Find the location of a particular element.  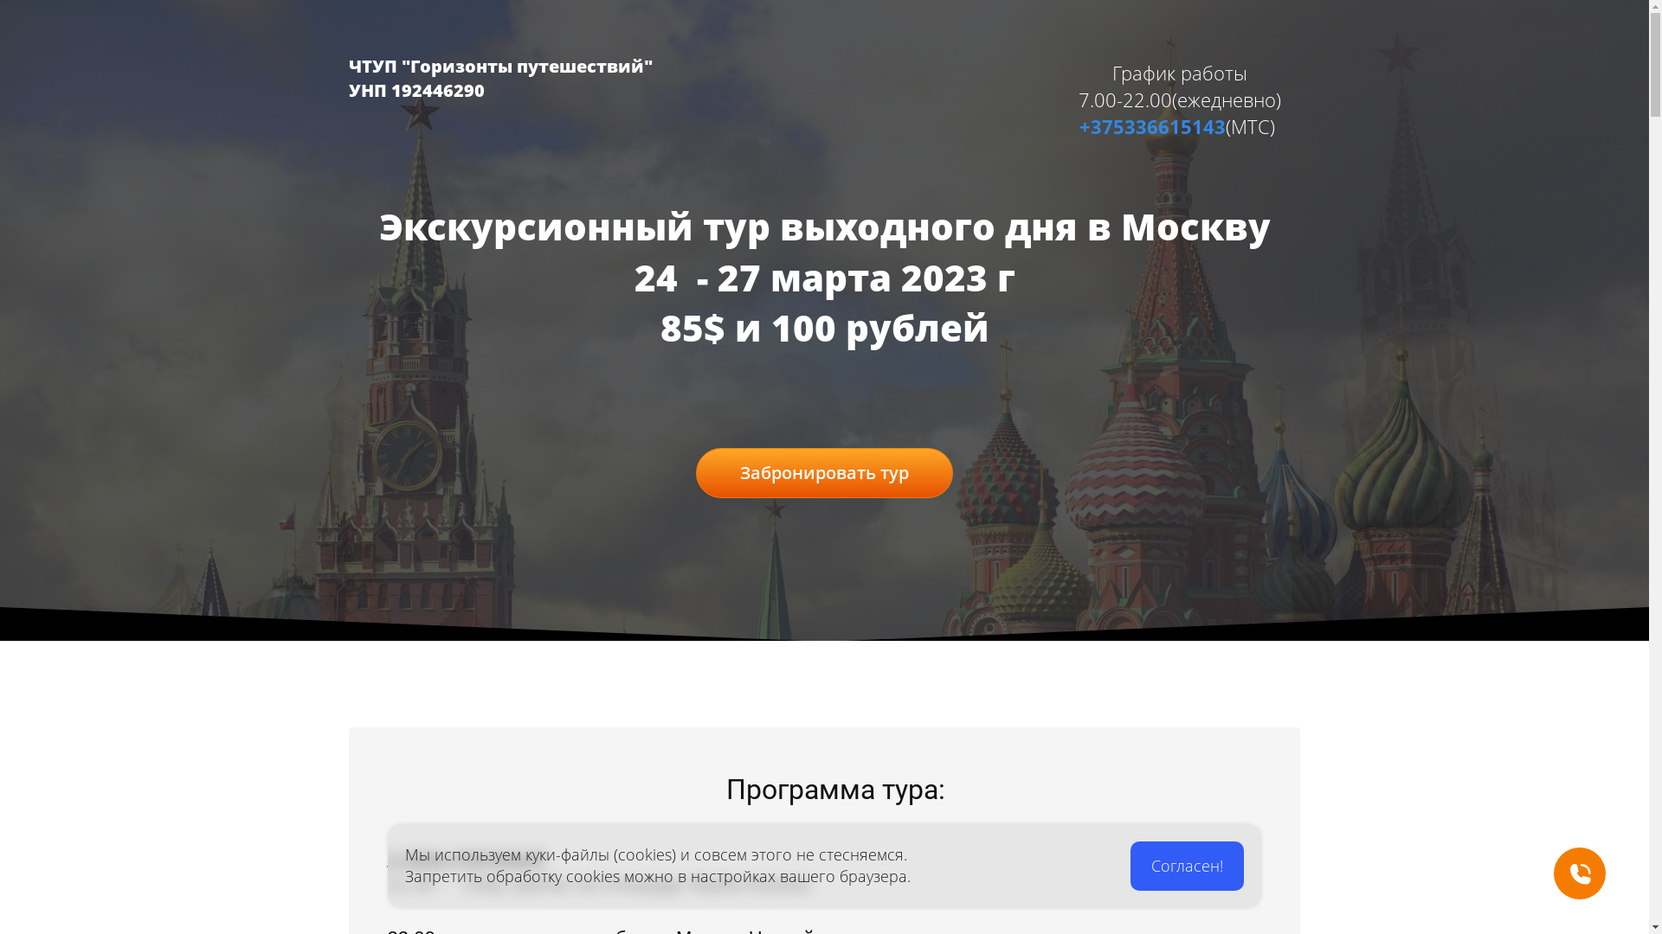

+375336615143 is located at coordinates (1153, 126).